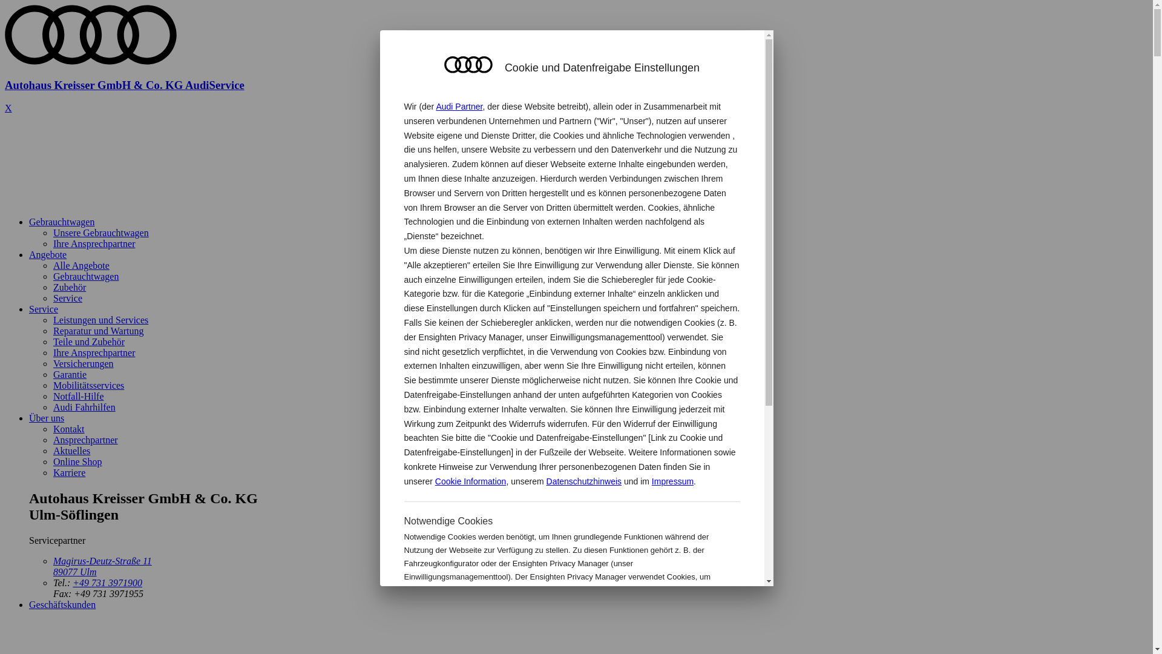 The width and height of the screenshot is (1162, 654). What do you see at coordinates (100, 320) in the screenshot?
I see `Leistungen und Services` at bounding box center [100, 320].